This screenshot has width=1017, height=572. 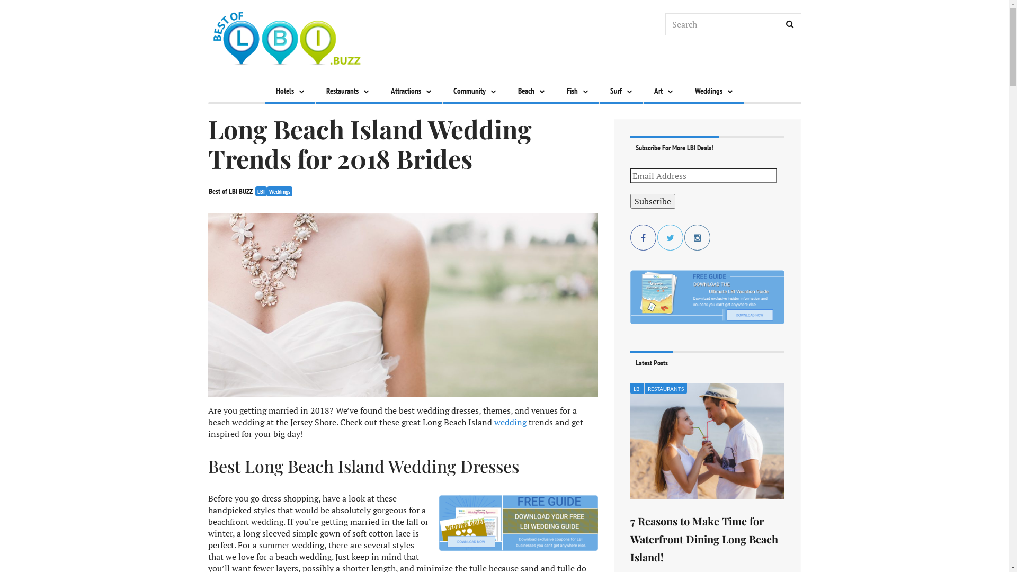 What do you see at coordinates (261, 192) in the screenshot?
I see `LBI` at bounding box center [261, 192].